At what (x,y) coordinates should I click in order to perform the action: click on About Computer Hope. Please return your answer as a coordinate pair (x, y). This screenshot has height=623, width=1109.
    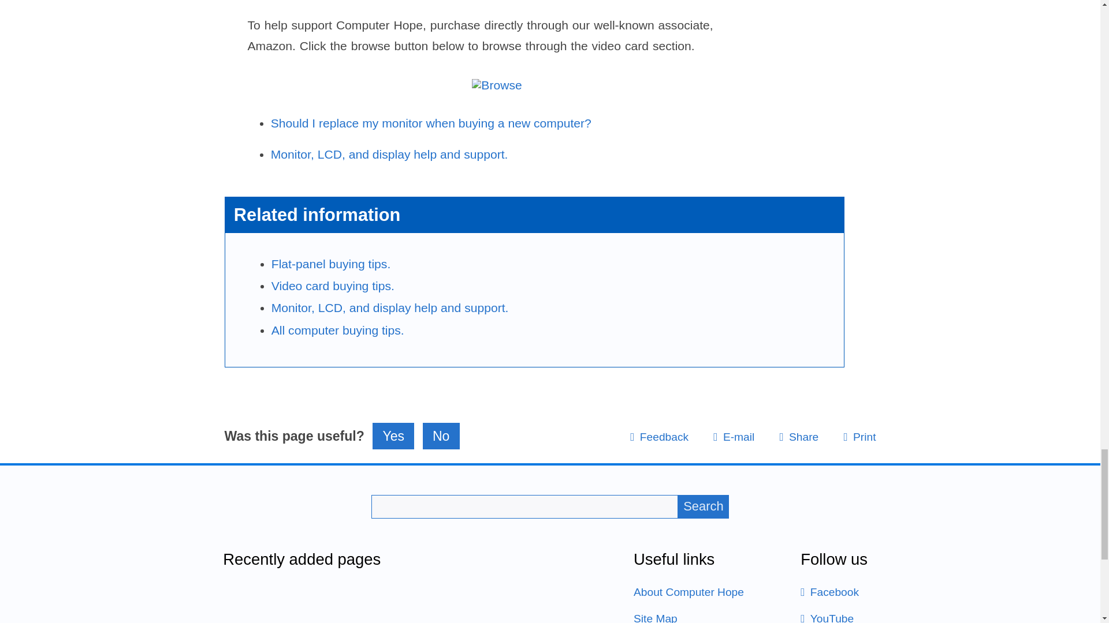
    Looking at the image, I should click on (689, 592).